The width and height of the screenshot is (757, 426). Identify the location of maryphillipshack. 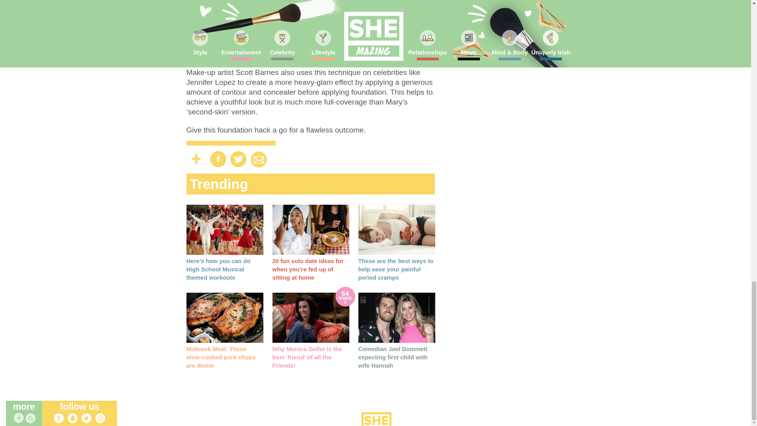
(310, 30).